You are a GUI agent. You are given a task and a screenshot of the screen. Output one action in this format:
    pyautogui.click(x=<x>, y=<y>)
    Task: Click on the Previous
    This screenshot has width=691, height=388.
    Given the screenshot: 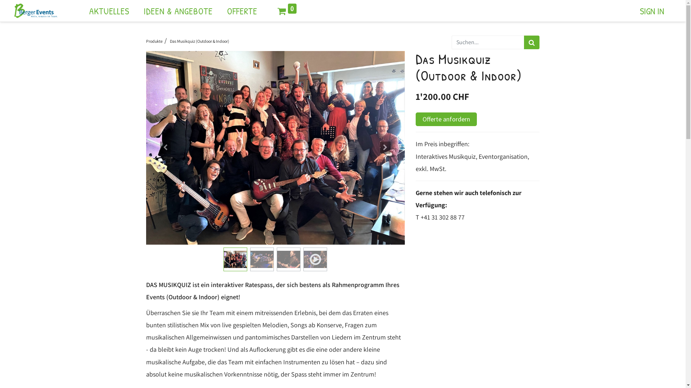 What is the action you would take?
    pyautogui.click(x=166, y=148)
    